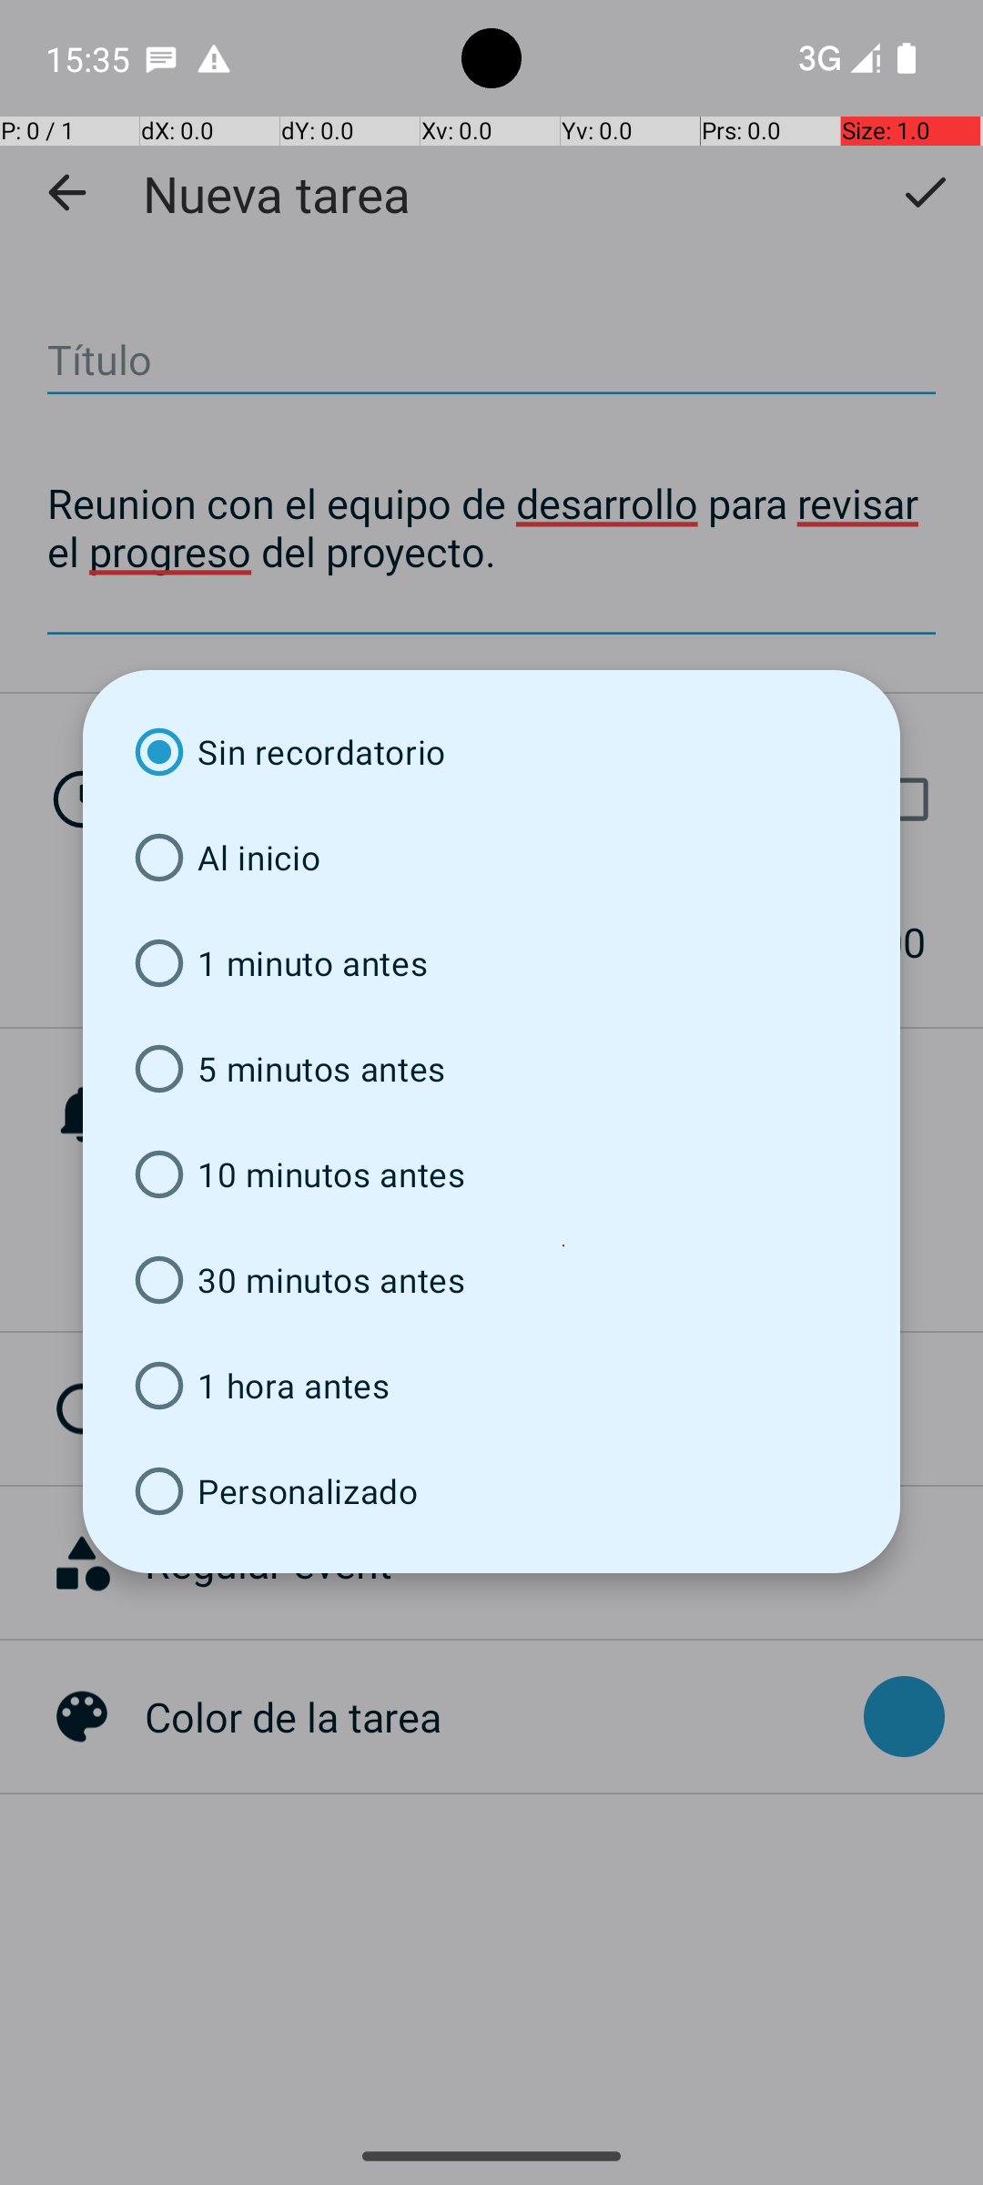 This screenshot has height=2185, width=983. I want to click on Personalizado, so click(491, 1491).